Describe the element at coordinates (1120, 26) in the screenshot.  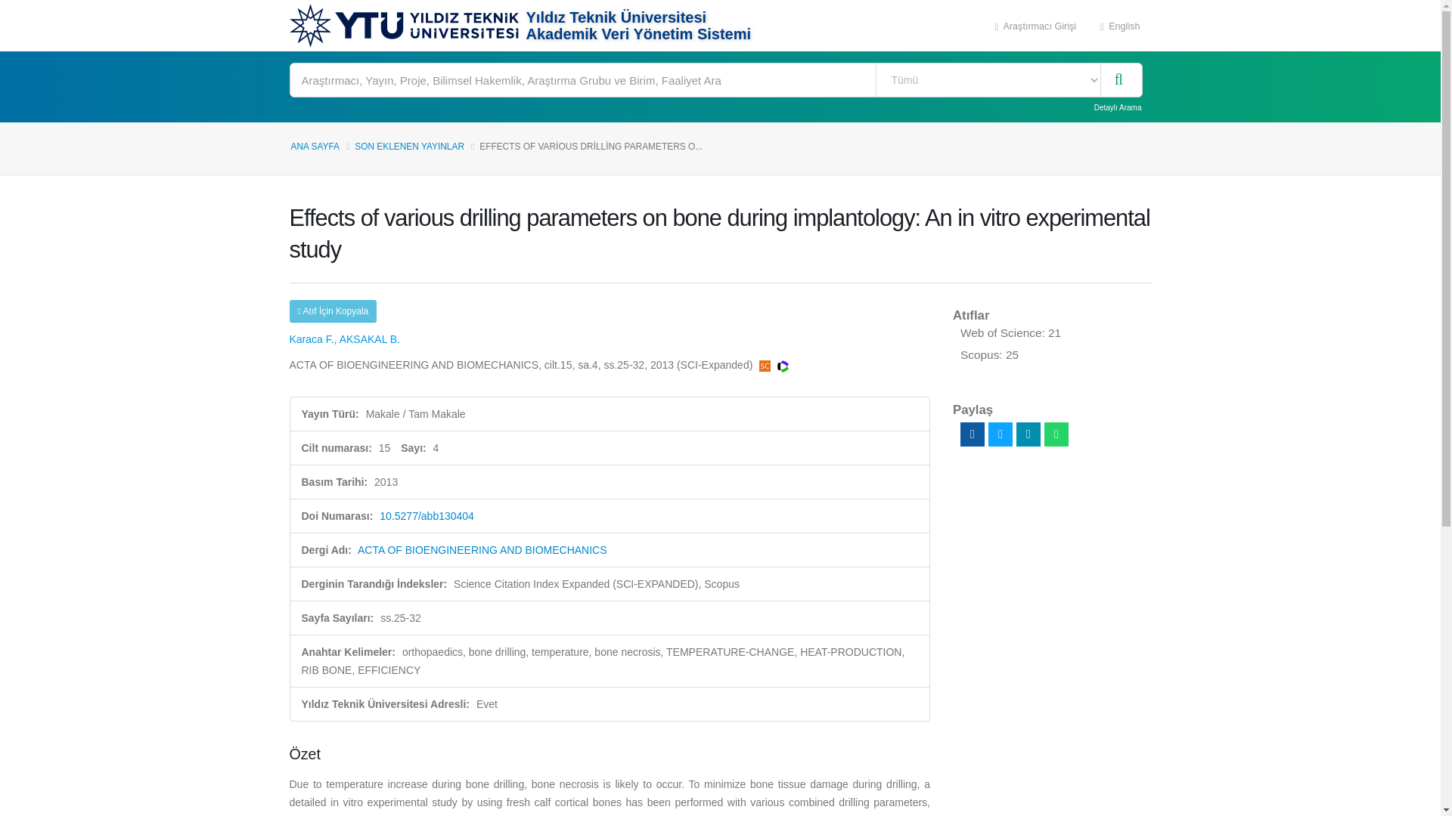
I see `English` at that location.